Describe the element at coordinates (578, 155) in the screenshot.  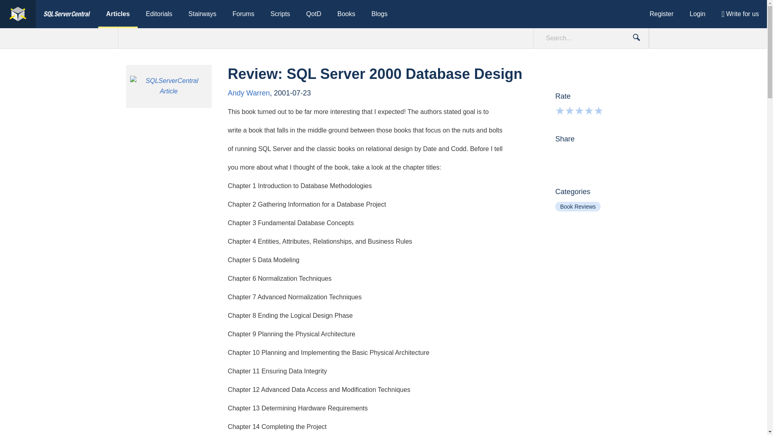
I see `Share on Facebook` at that location.